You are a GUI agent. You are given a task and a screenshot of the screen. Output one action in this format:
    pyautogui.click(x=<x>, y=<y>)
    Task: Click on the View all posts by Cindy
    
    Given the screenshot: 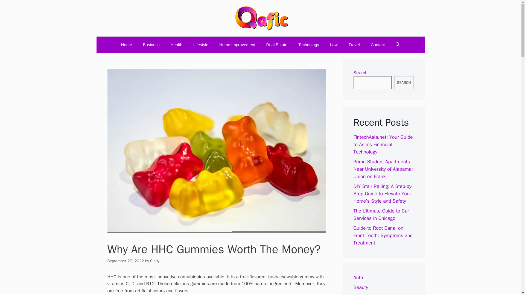 What is the action you would take?
    pyautogui.click(x=155, y=261)
    